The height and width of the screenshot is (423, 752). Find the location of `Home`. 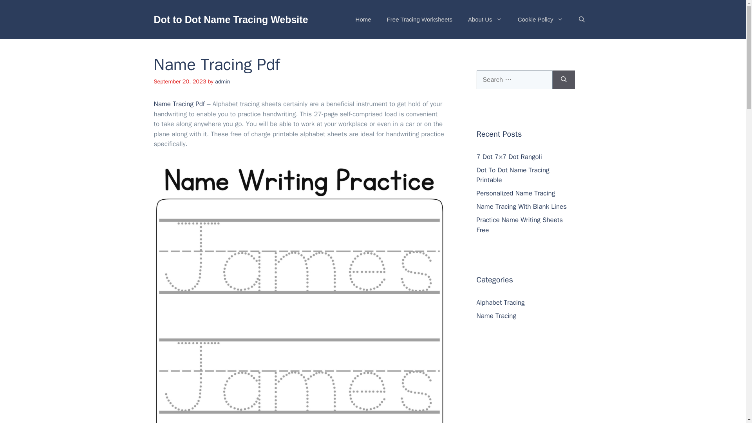

Home is located at coordinates (363, 20).